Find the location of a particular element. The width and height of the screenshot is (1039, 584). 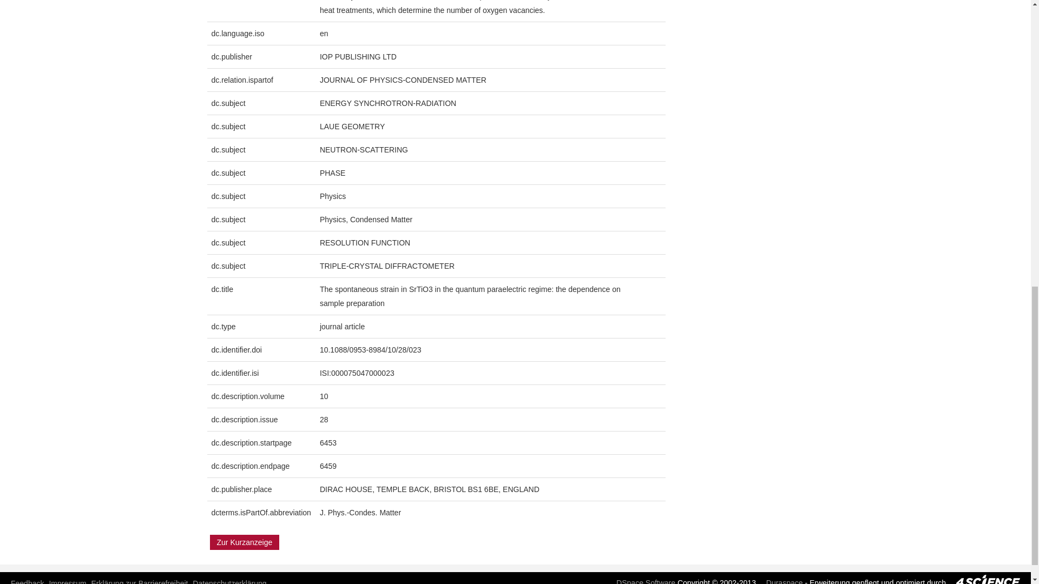

Impressum is located at coordinates (67, 582).